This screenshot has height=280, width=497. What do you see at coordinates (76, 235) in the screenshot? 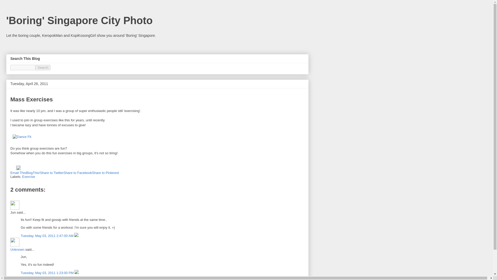
I see `Delete Comment` at bounding box center [76, 235].